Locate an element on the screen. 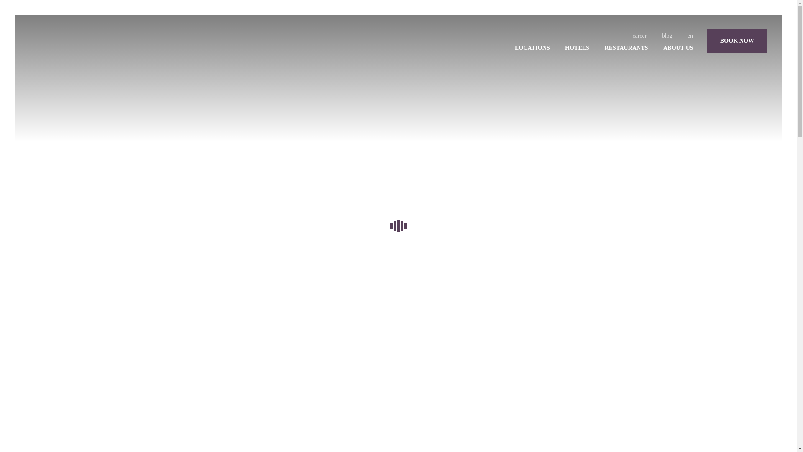 The width and height of the screenshot is (803, 452). LOCATIONS is located at coordinates (532, 48).